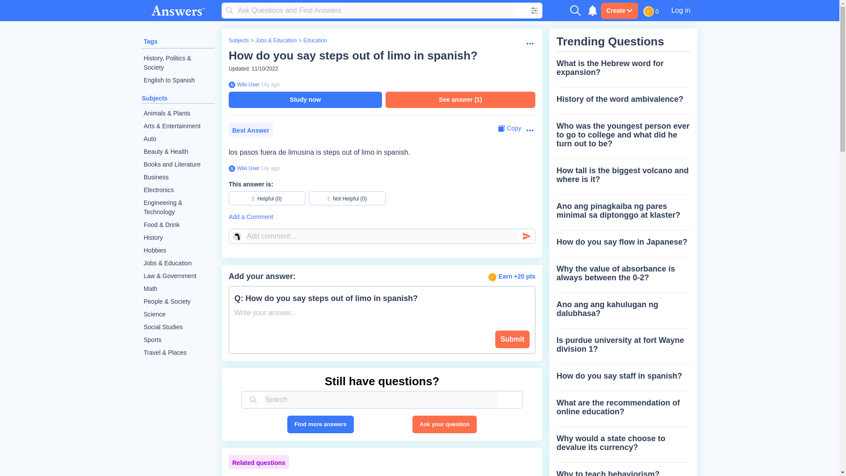 The image size is (846, 476). I want to click on How do you say steps out of limo in spanish?, so click(353, 56).